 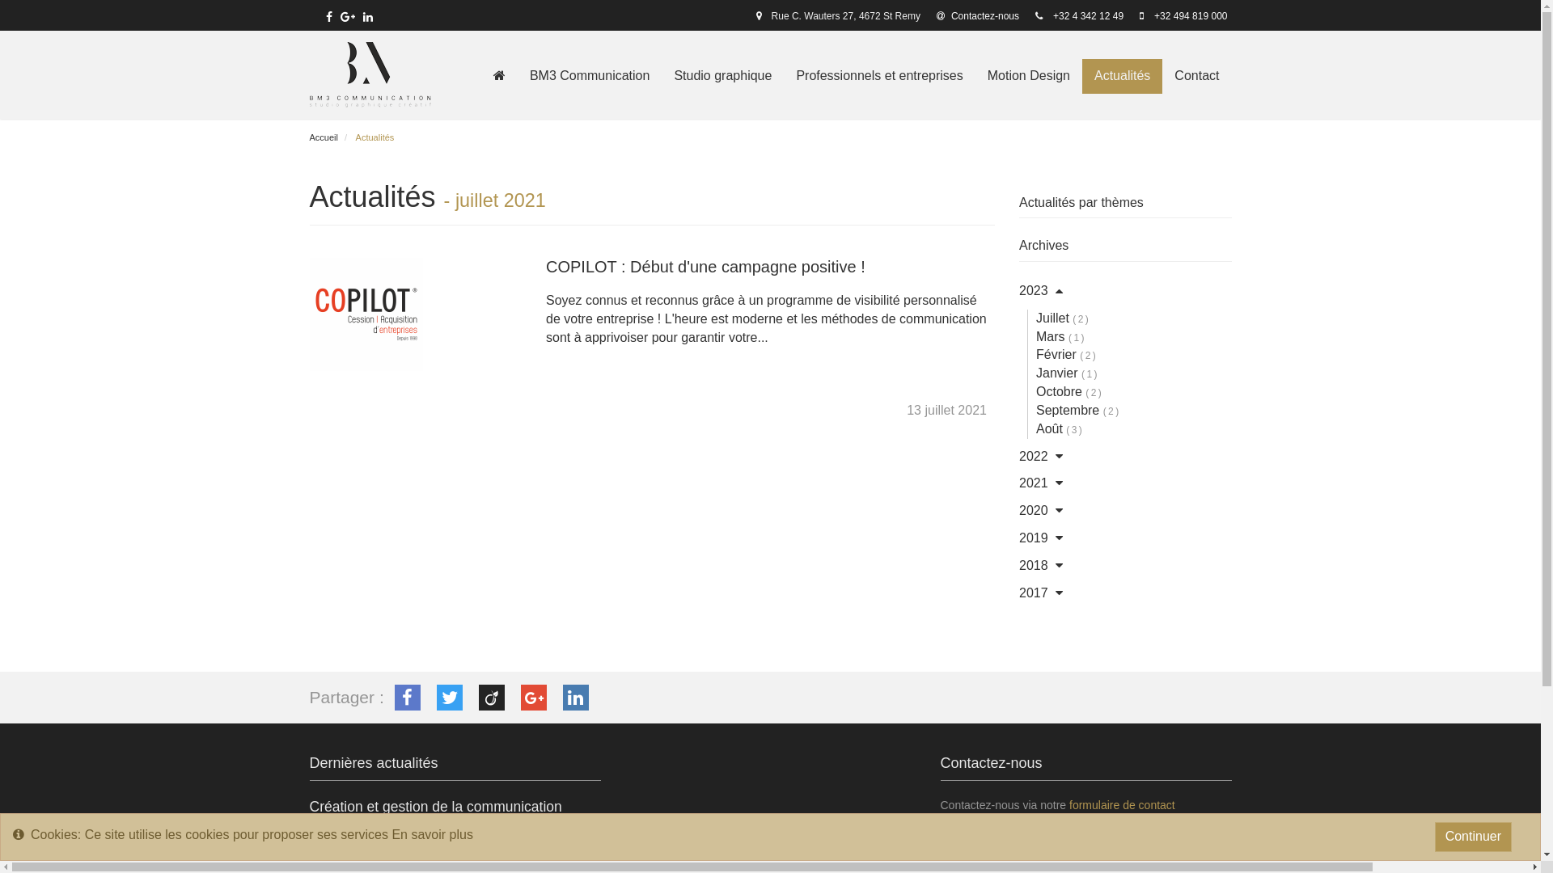 What do you see at coordinates (722, 76) in the screenshot?
I see `Studio graphique` at bounding box center [722, 76].